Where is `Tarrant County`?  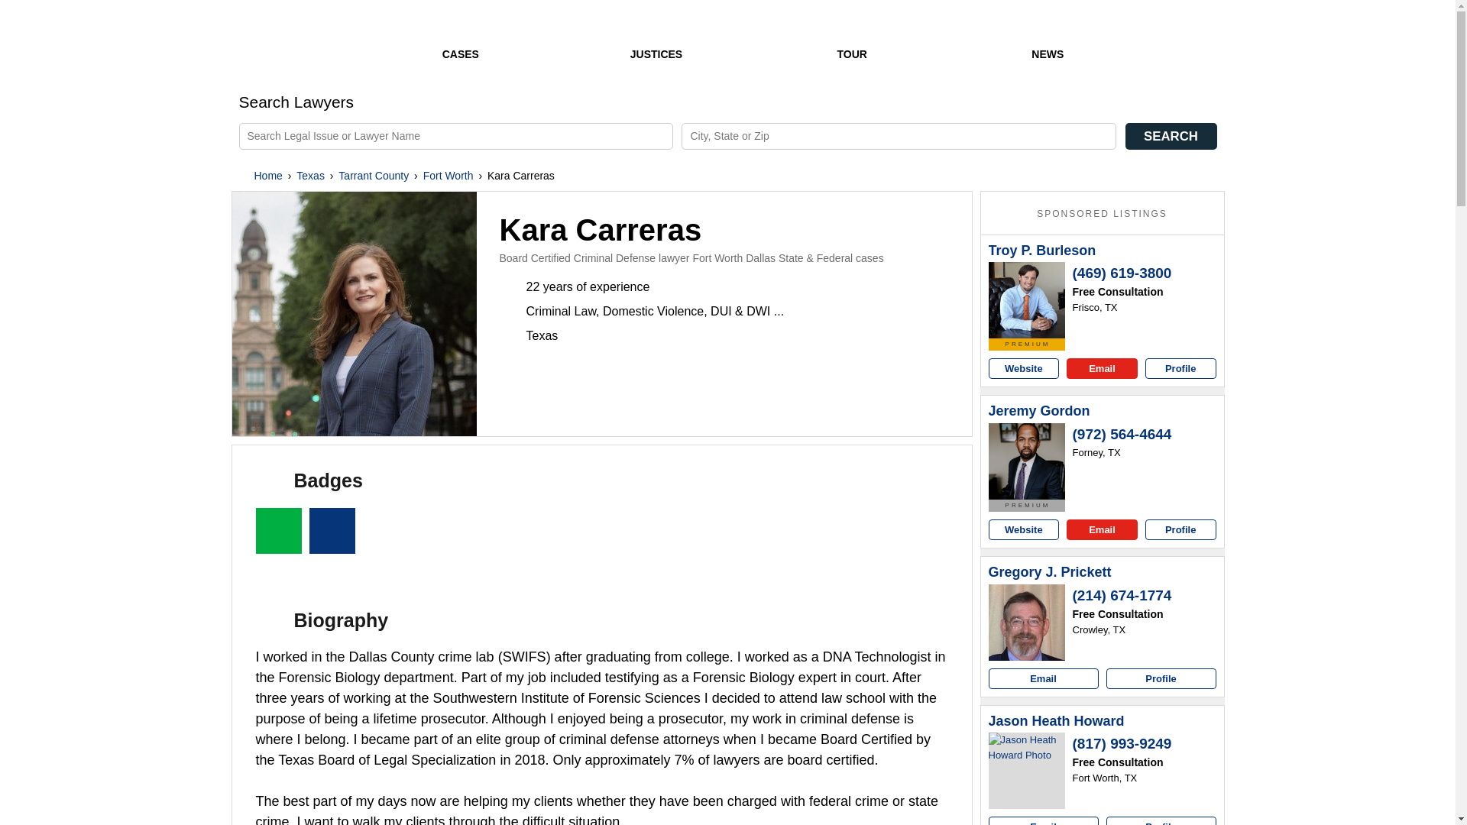 Tarrant County is located at coordinates (374, 176).